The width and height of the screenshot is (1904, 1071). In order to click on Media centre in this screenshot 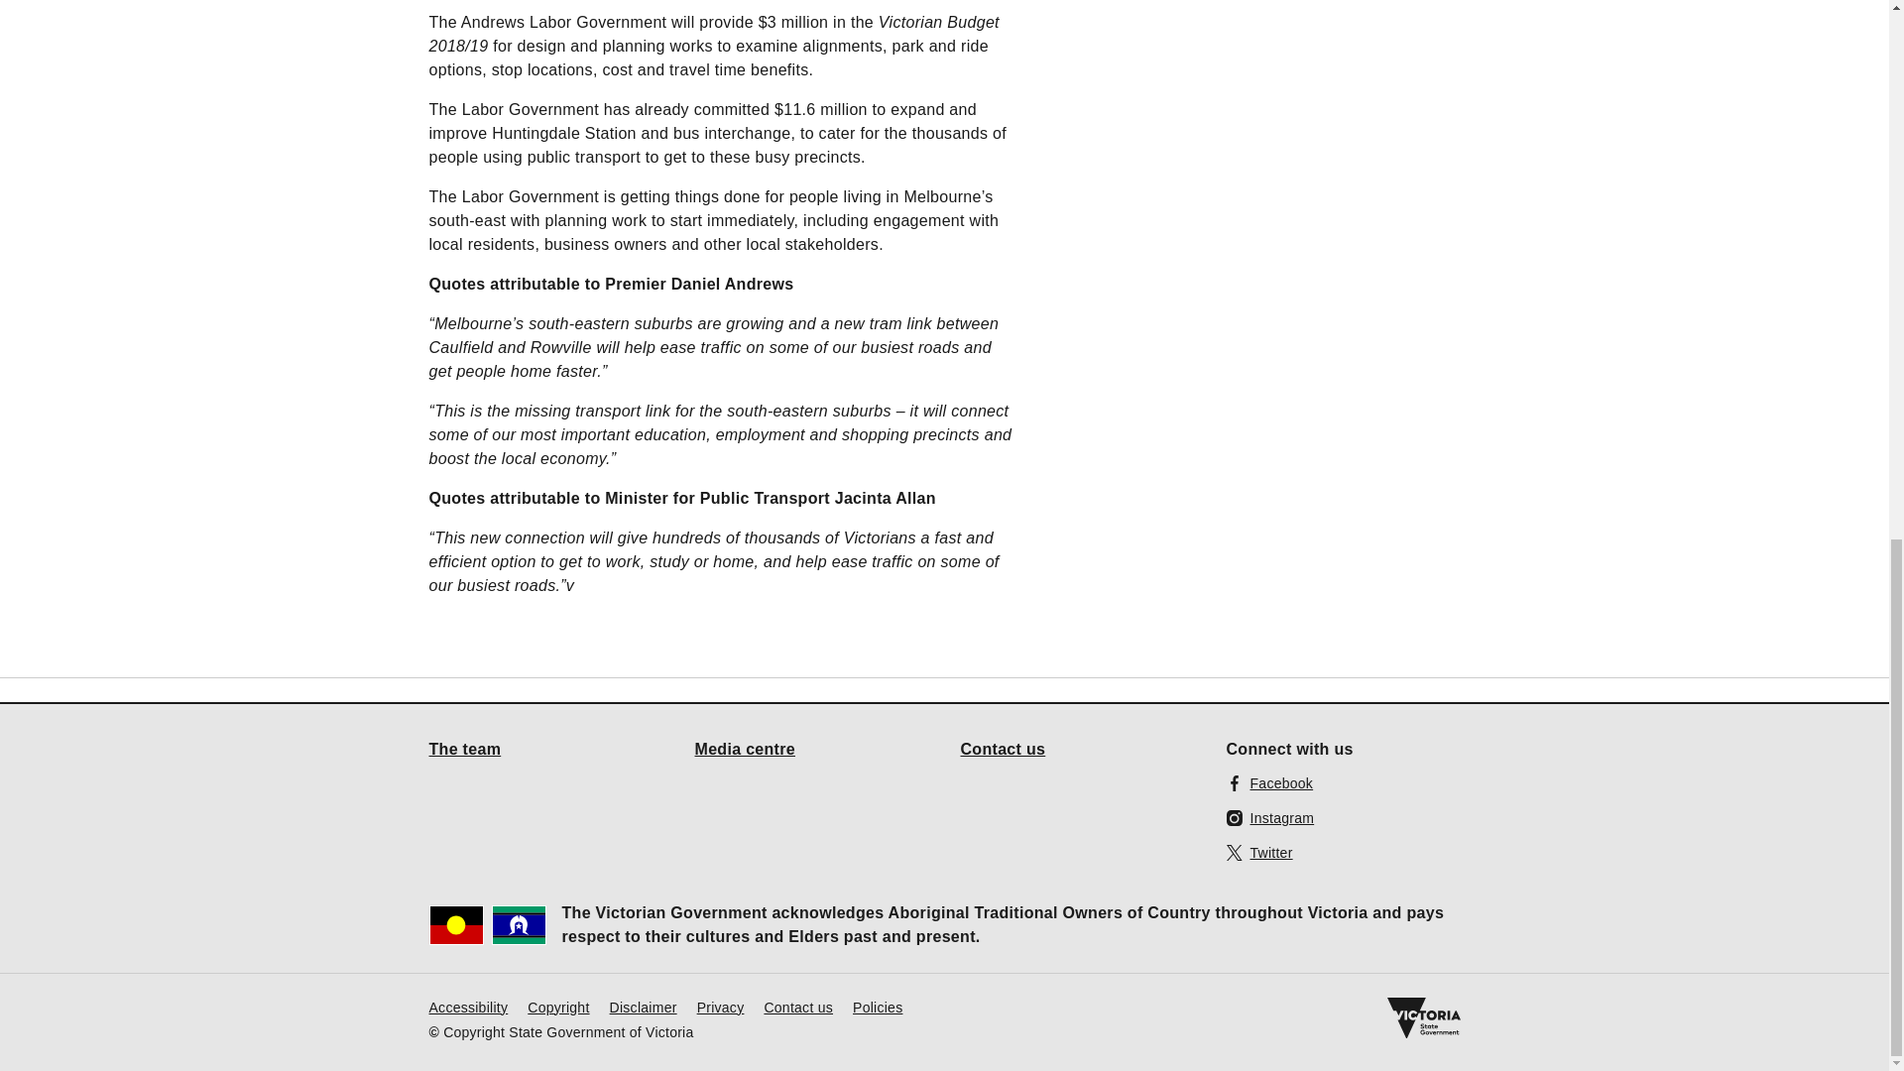, I will do `click(745, 748)`.